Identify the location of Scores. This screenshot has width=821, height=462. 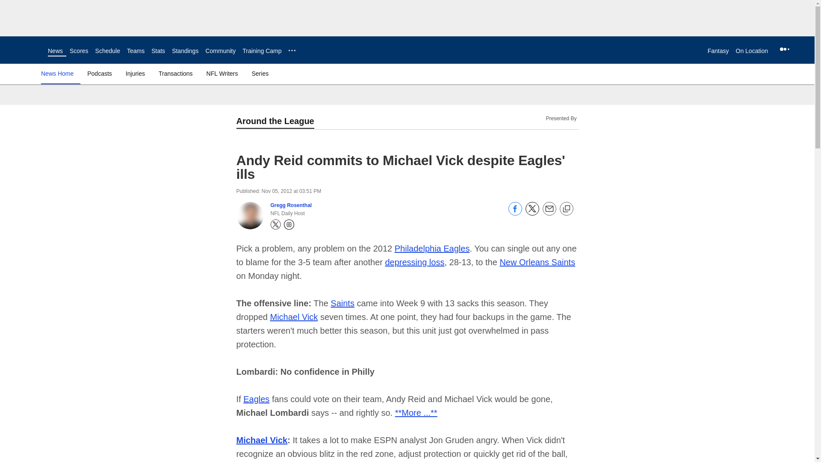
(79, 51).